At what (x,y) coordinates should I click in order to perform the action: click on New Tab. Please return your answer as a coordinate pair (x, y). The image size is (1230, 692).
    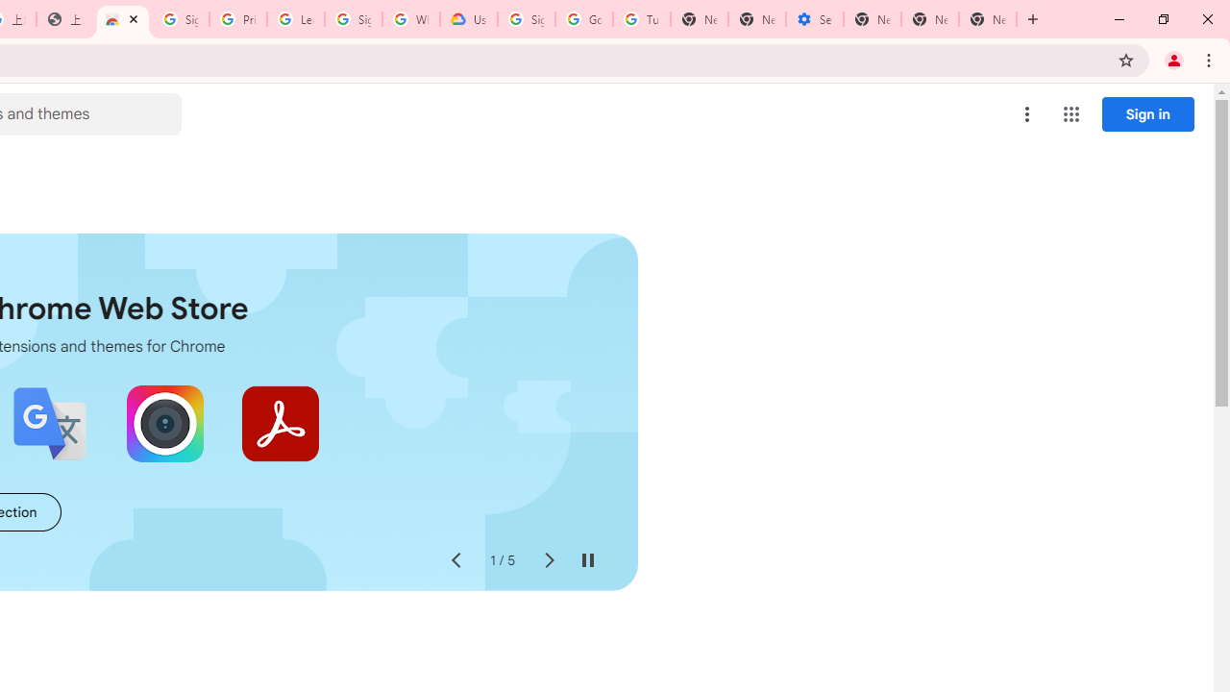
    Looking at the image, I should click on (873, 19).